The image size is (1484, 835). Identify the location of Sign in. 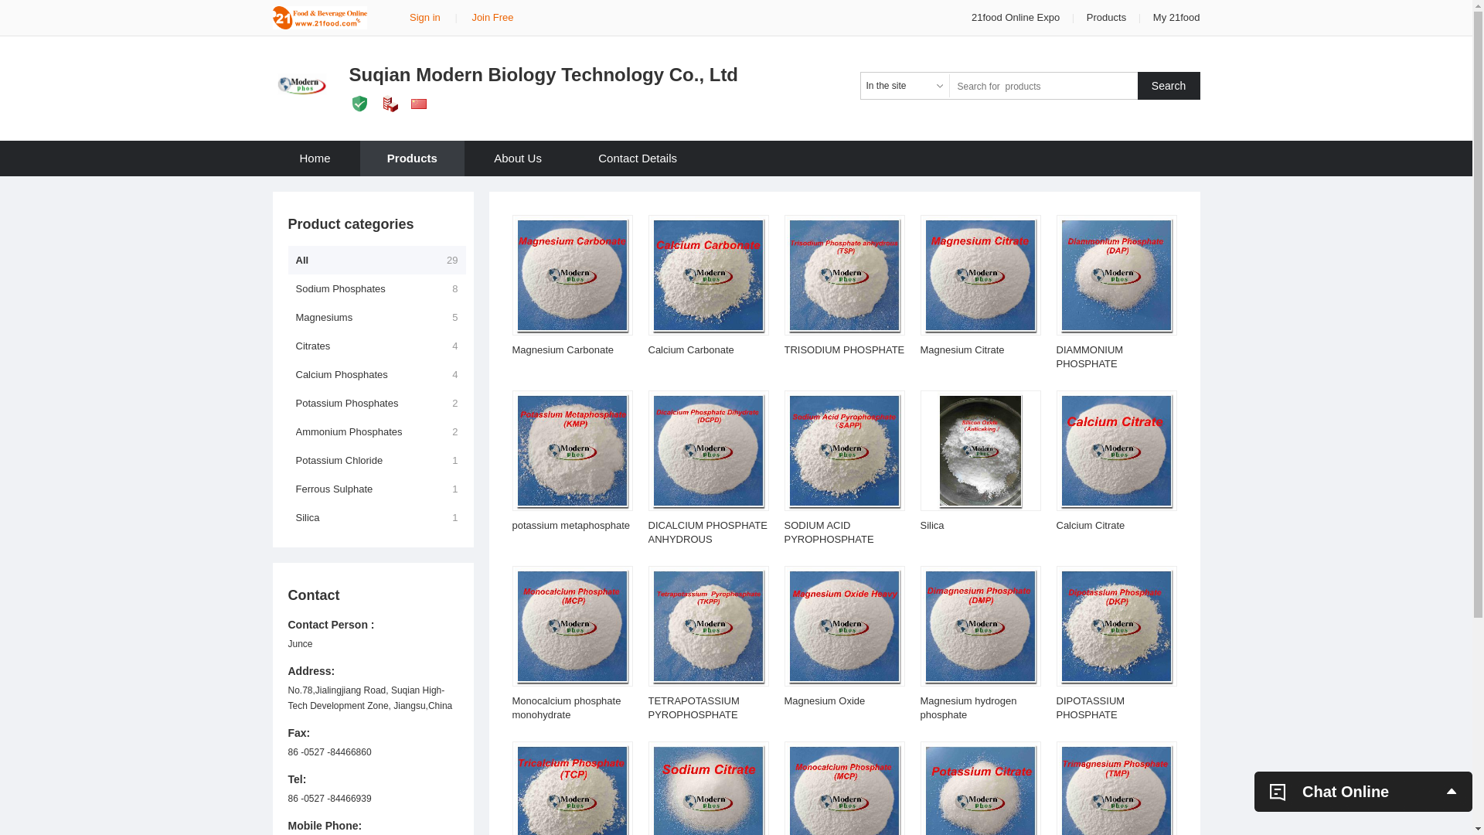
(425, 17).